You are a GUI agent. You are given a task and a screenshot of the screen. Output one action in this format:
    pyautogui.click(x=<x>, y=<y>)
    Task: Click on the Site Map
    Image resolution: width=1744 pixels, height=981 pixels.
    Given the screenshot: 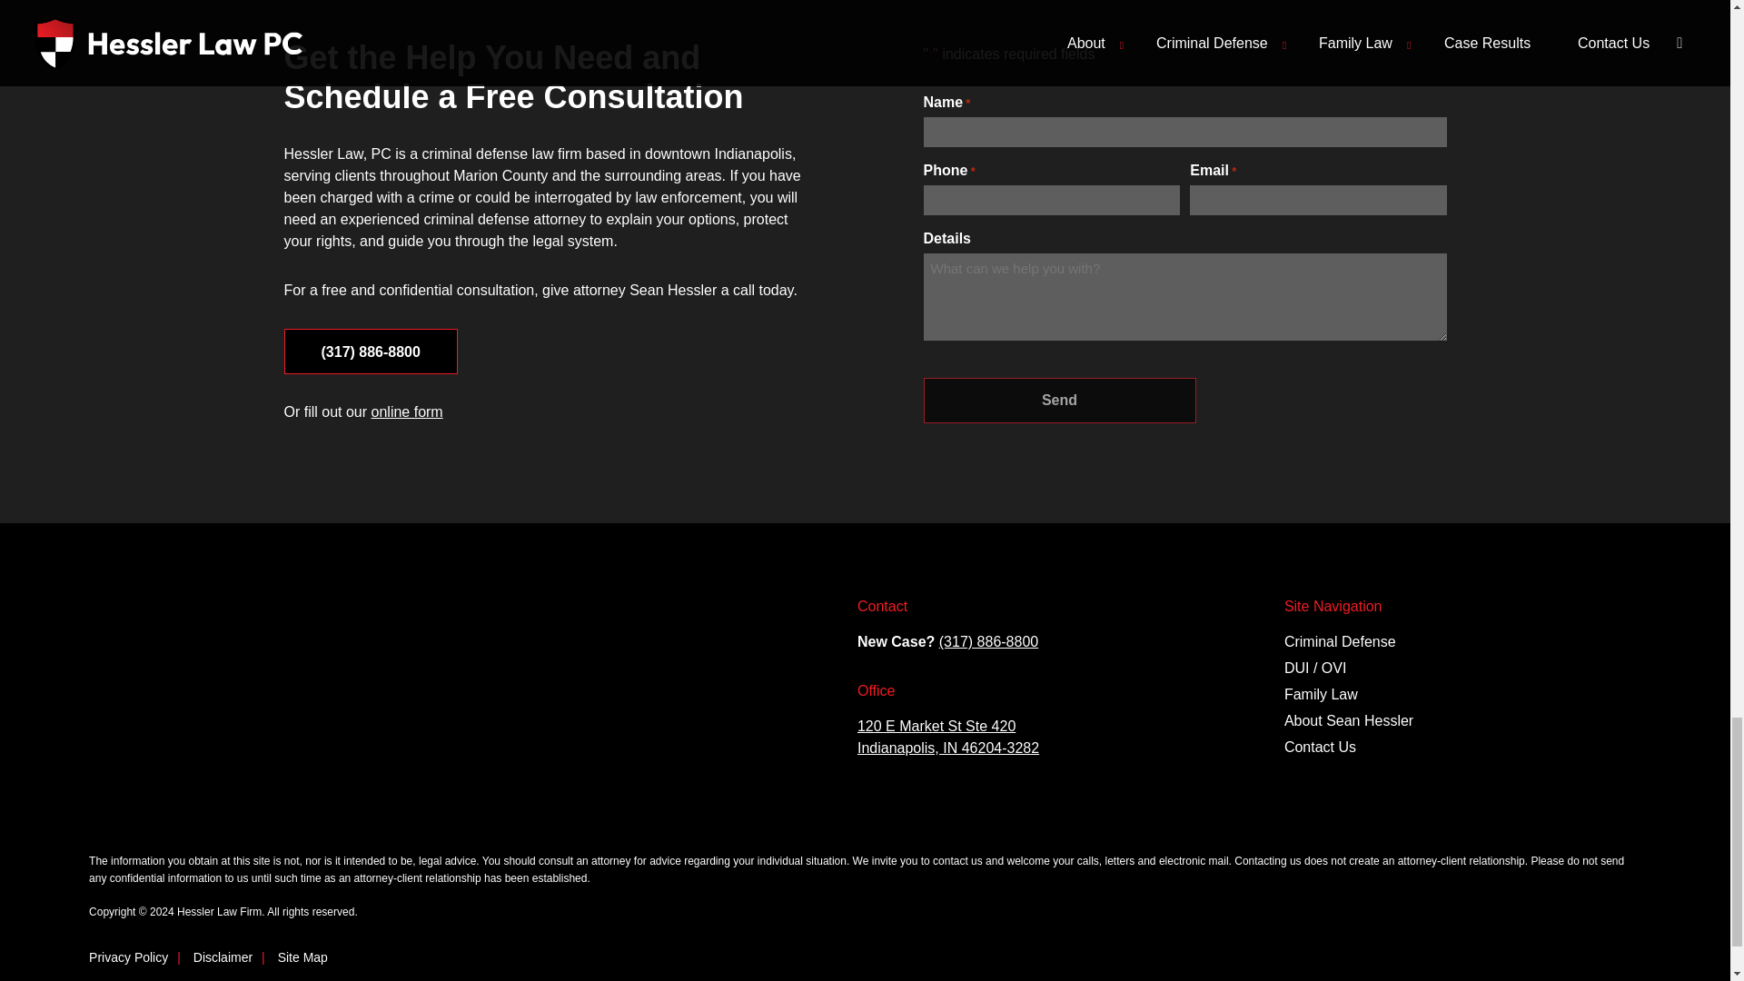 What is the action you would take?
    pyautogui.click(x=302, y=957)
    